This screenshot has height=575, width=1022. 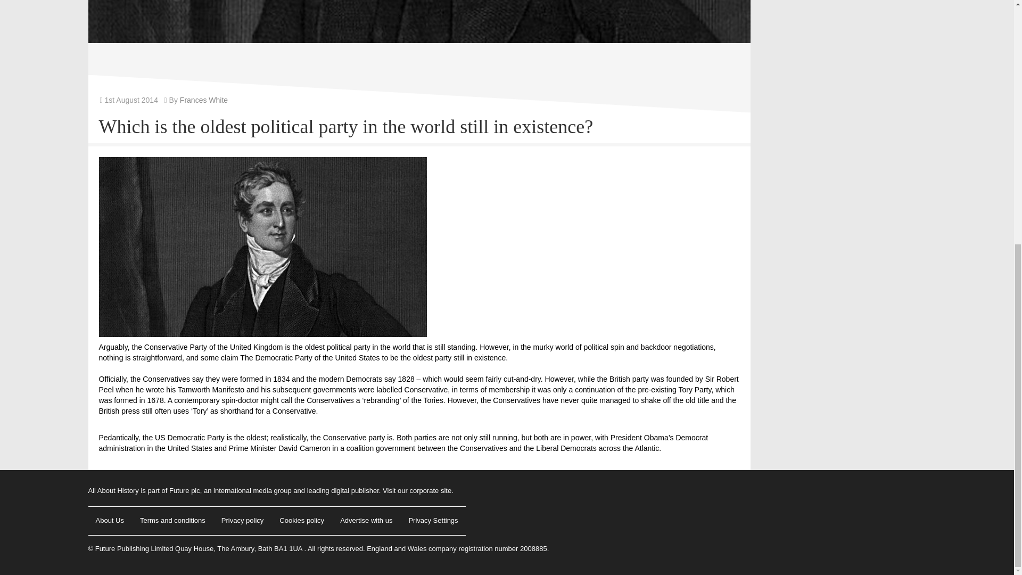 I want to click on Privacy policy, so click(x=242, y=521).